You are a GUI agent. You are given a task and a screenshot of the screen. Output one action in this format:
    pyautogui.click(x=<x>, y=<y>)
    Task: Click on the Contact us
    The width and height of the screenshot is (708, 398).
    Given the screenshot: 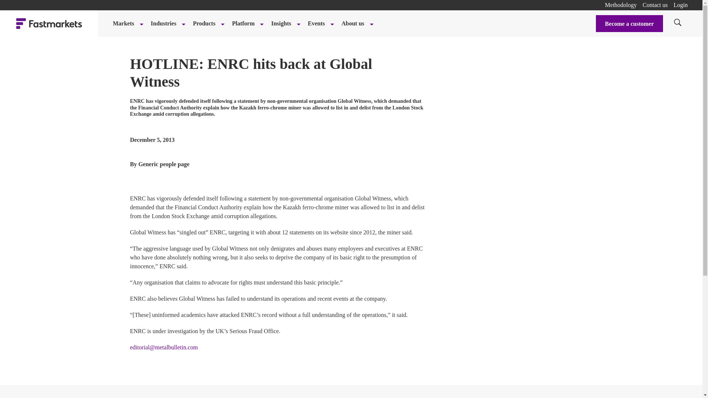 What is the action you would take?
    pyautogui.click(x=655, y=5)
    